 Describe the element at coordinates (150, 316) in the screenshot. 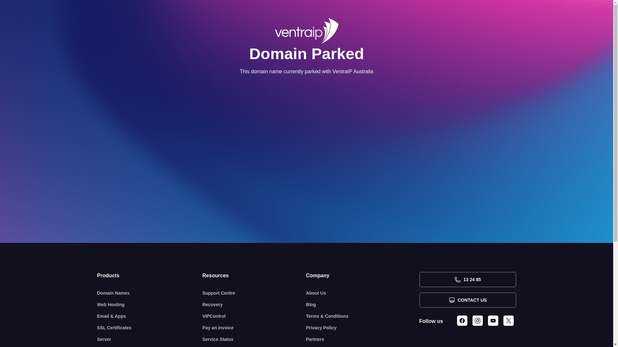

I see `Email & Apps` at that location.